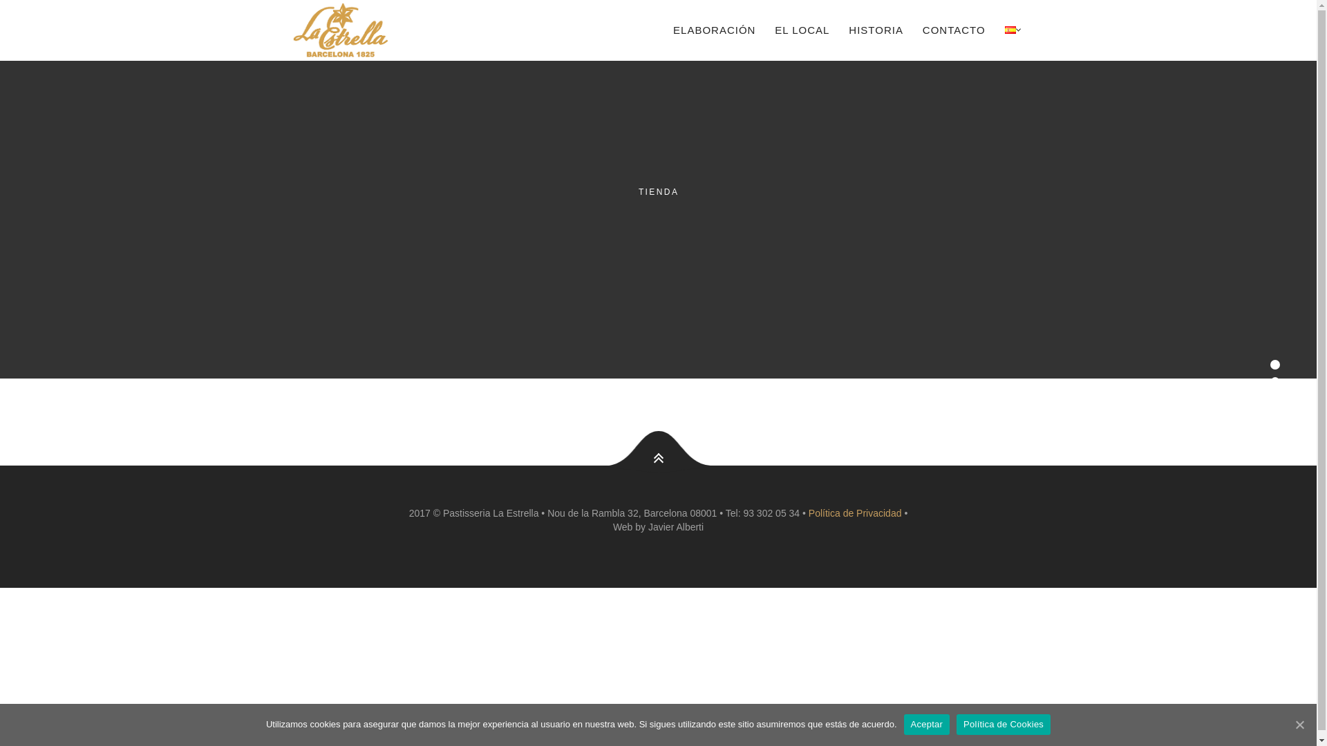 Image resolution: width=1327 pixels, height=746 pixels. Describe the element at coordinates (802, 30) in the screenshot. I see `EL LOCAL` at that location.